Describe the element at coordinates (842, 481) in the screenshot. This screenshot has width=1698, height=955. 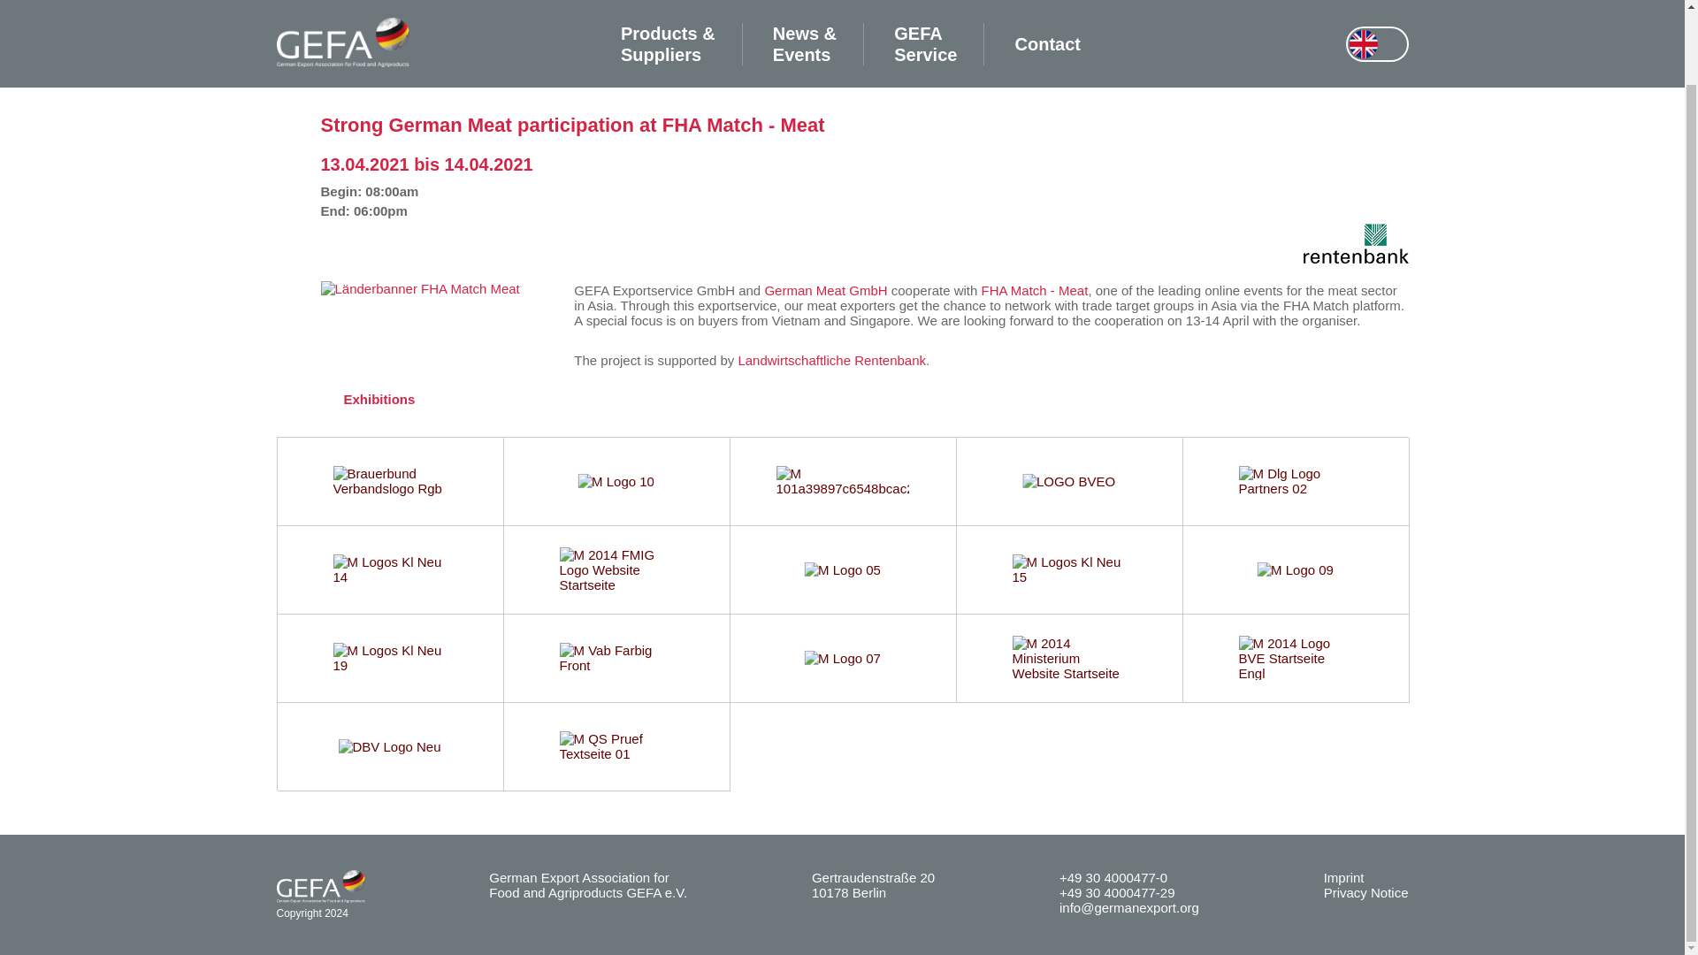
I see `M 101a39897c6548bcac2ec8ab4966c3fd` at that location.